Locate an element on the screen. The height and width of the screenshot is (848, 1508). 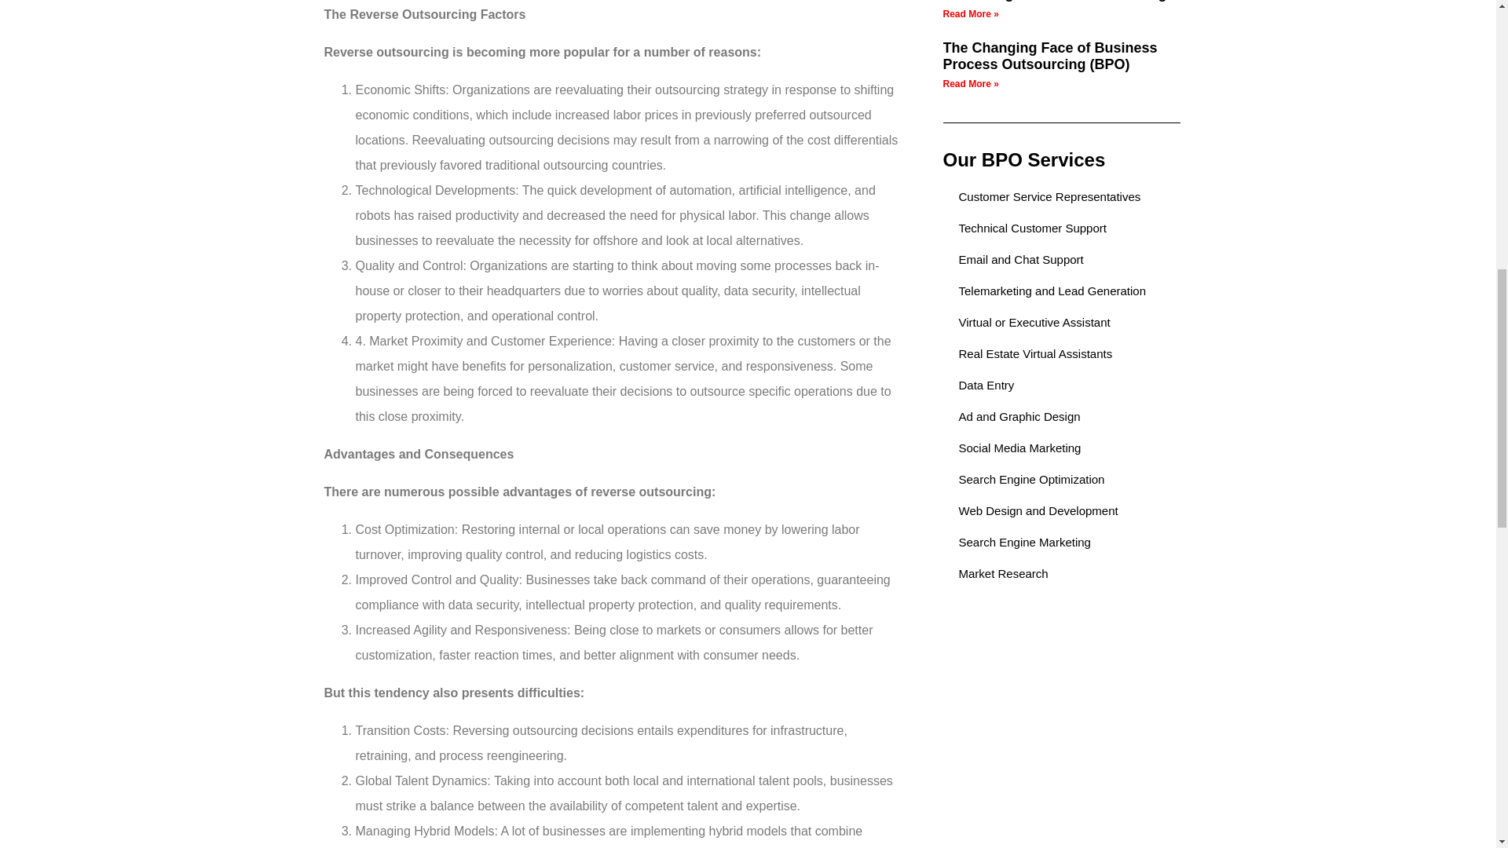
Telemarketing and Lead Generation is located at coordinates (1060, 291).